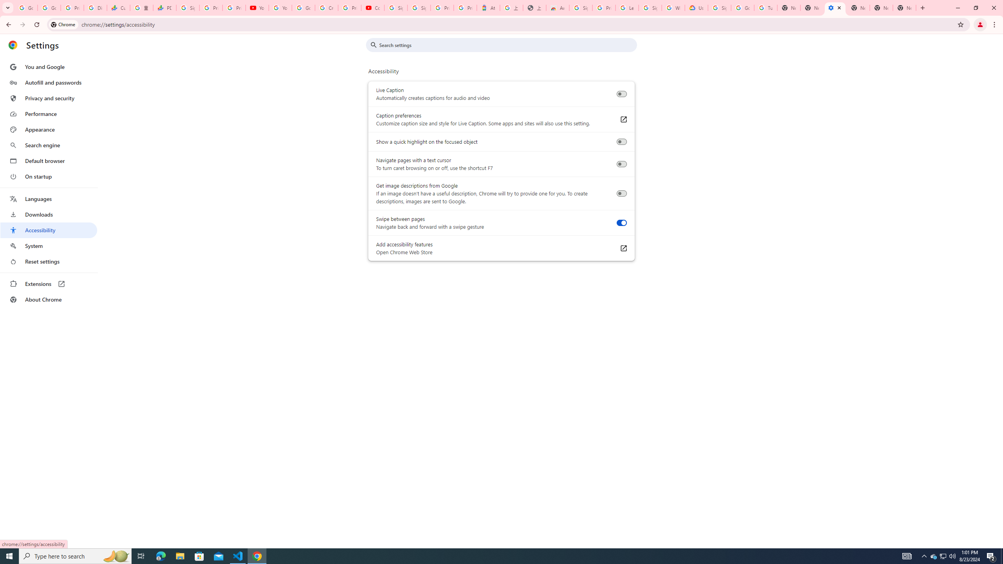 The image size is (1003, 564). I want to click on Navigate pages with a text cursor, so click(621, 164).